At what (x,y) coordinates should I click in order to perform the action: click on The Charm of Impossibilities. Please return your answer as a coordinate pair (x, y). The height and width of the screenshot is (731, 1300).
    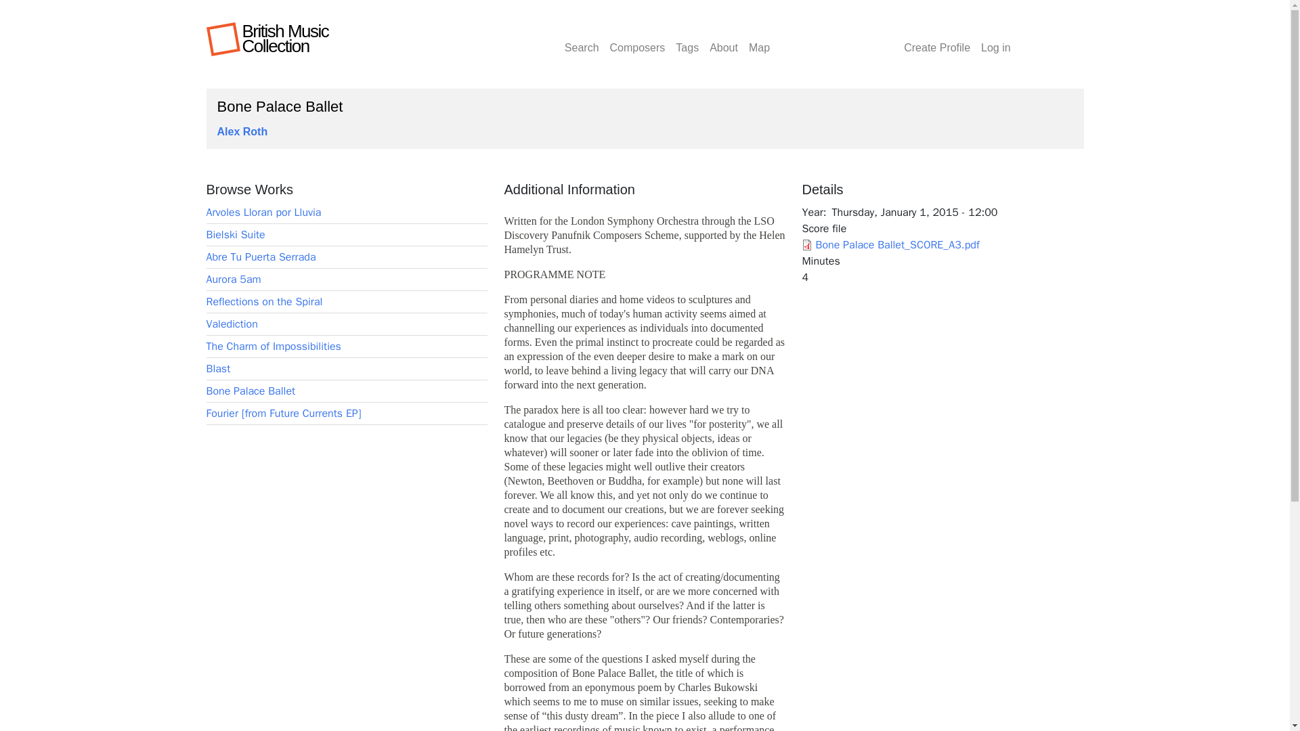
    Looking at the image, I should click on (273, 347).